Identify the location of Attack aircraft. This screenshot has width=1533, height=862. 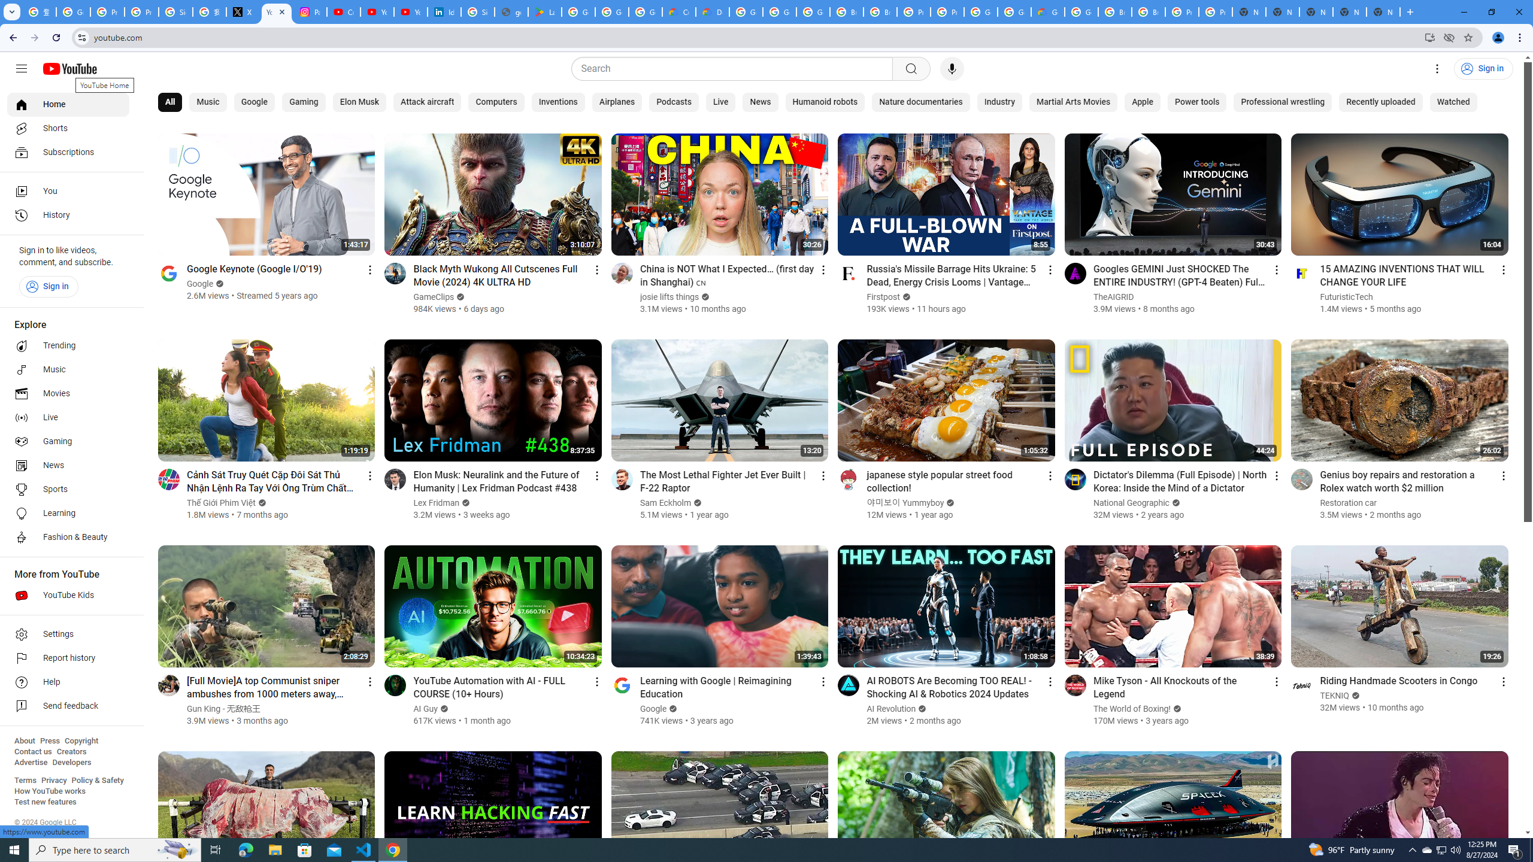
(428, 102).